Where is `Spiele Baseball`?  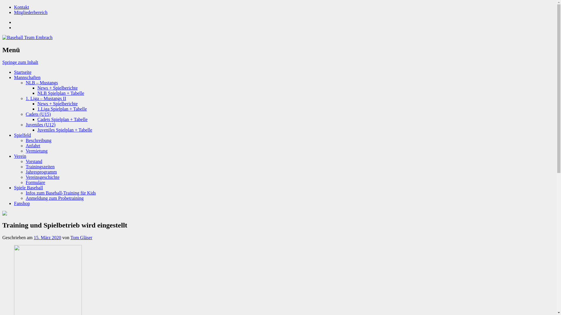
Spiele Baseball is located at coordinates (29, 188).